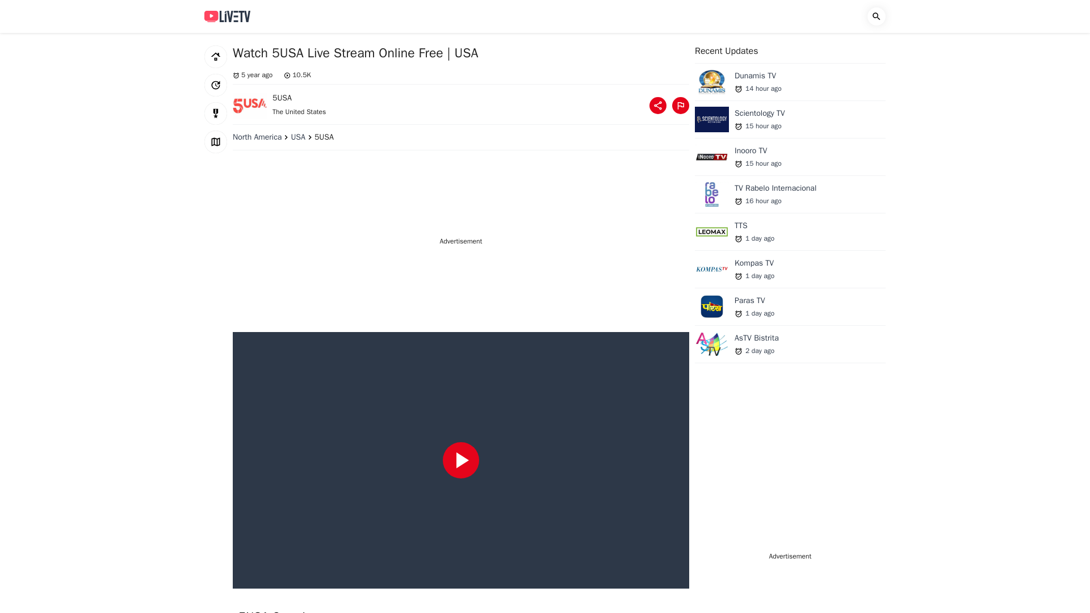 The width and height of the screenshot is (1090, 613). Describe the element at coordinates (216, 56) in the screenshot. I see `Most Popular Channels` at that location.